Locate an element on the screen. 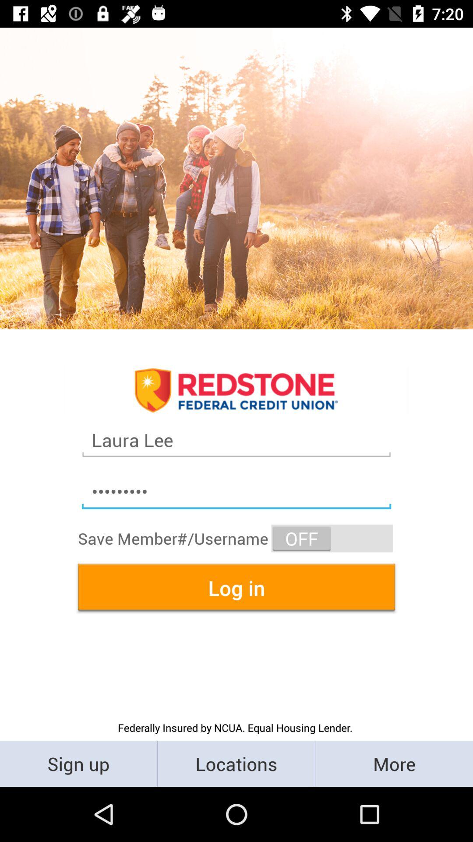 This screenshot has height=842, width=473. click the more at the bottom right corner is located at coordinates (394, 763).